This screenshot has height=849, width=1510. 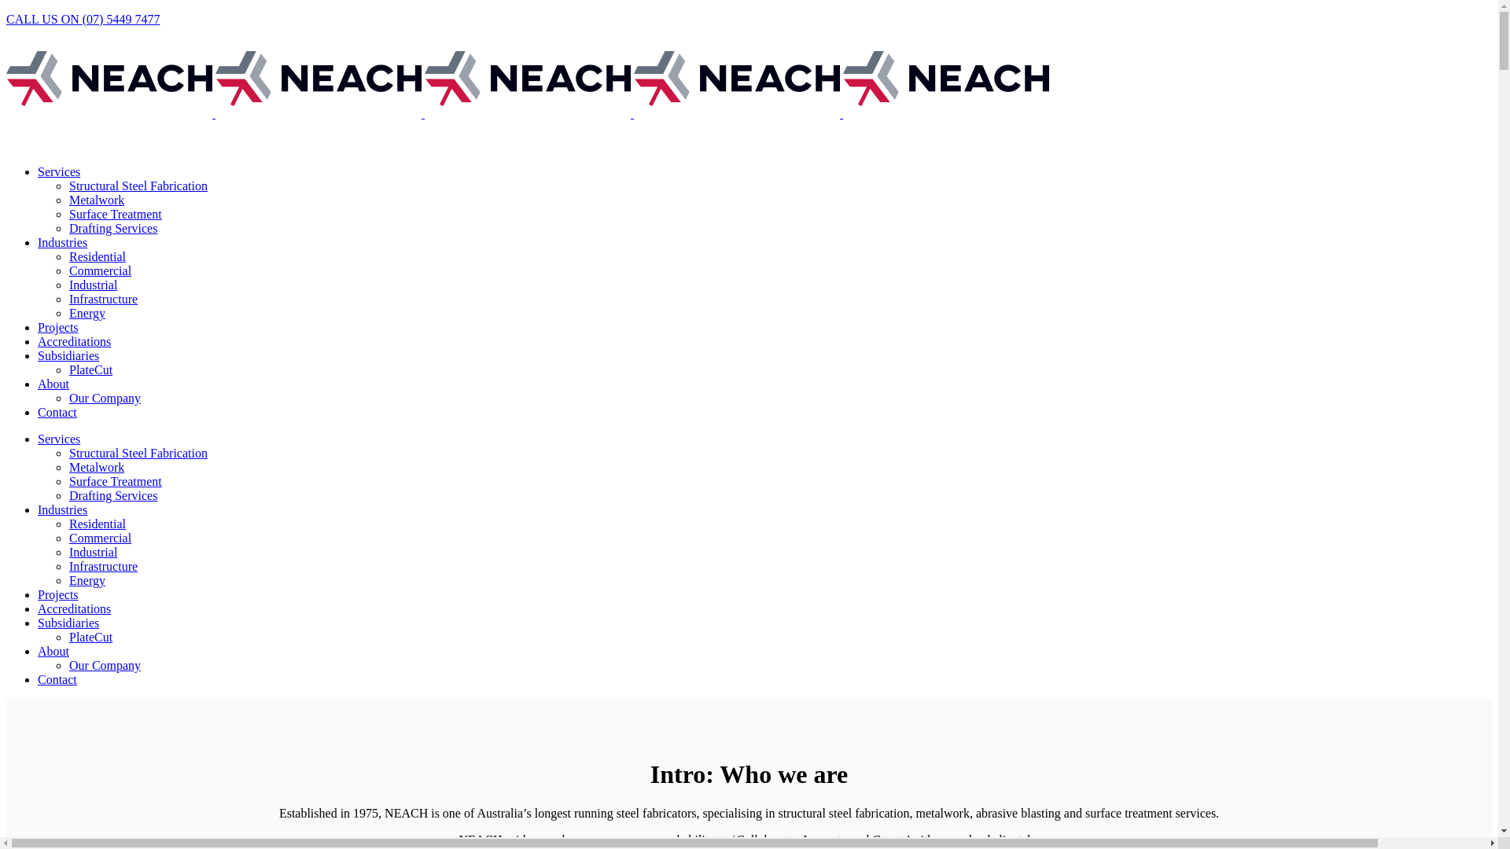 I want to click on Surface Treatment, so click(x=116, y=214).